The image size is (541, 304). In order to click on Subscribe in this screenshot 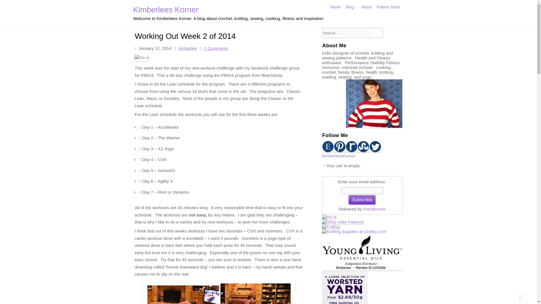, I will do `click(362, 200)`.